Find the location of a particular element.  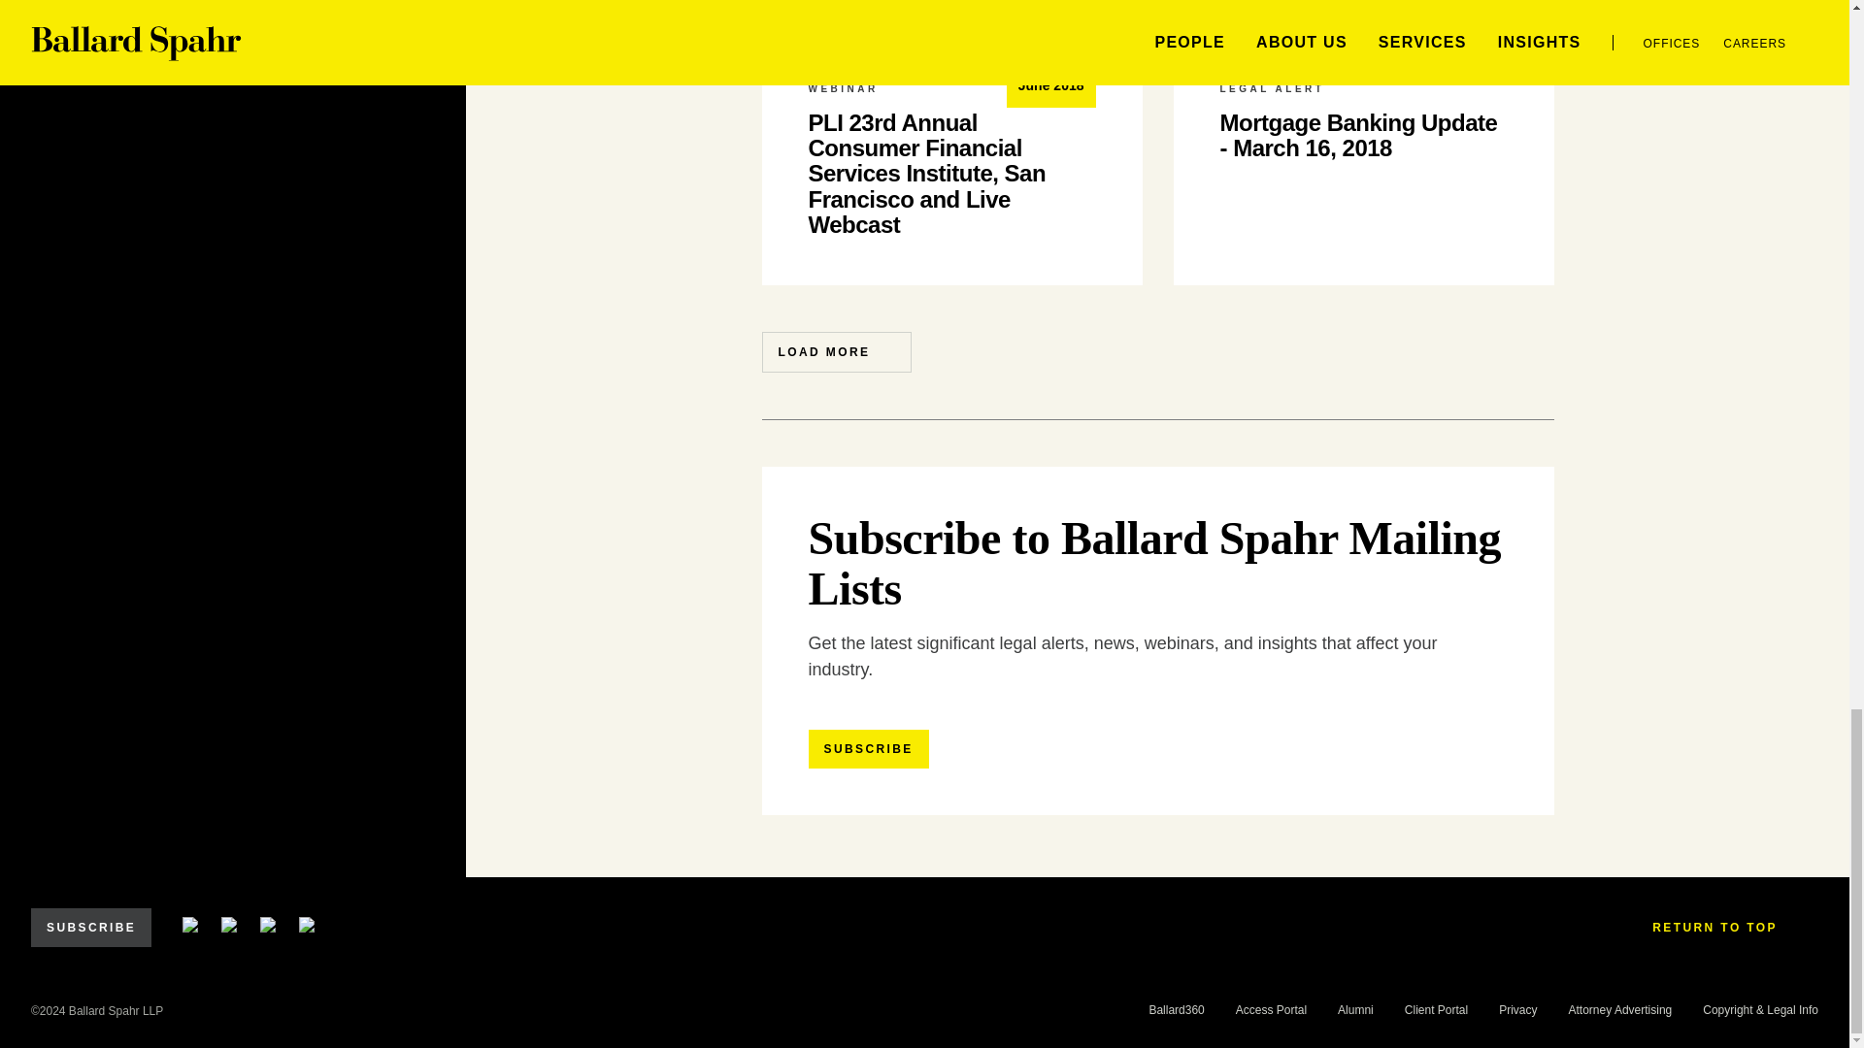

Access Portal is located at coordinates (1270, 1009).